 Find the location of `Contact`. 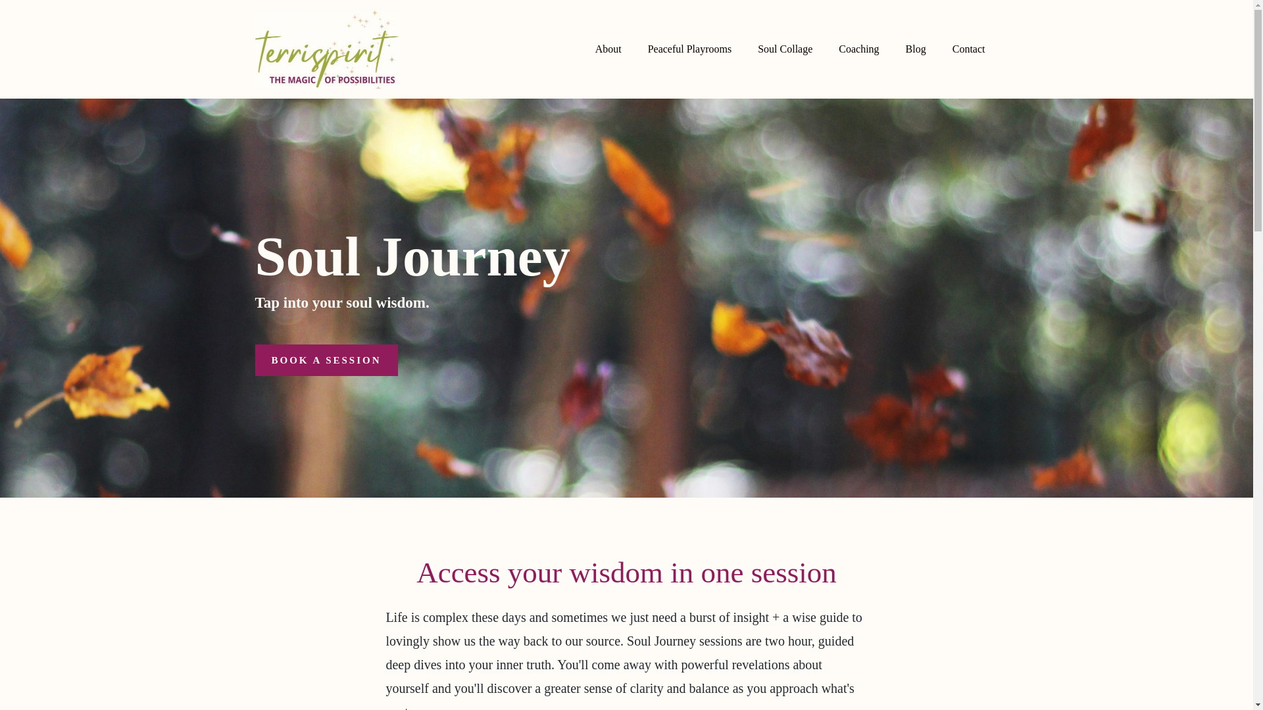

Contact is located at coordinates (969, 49).